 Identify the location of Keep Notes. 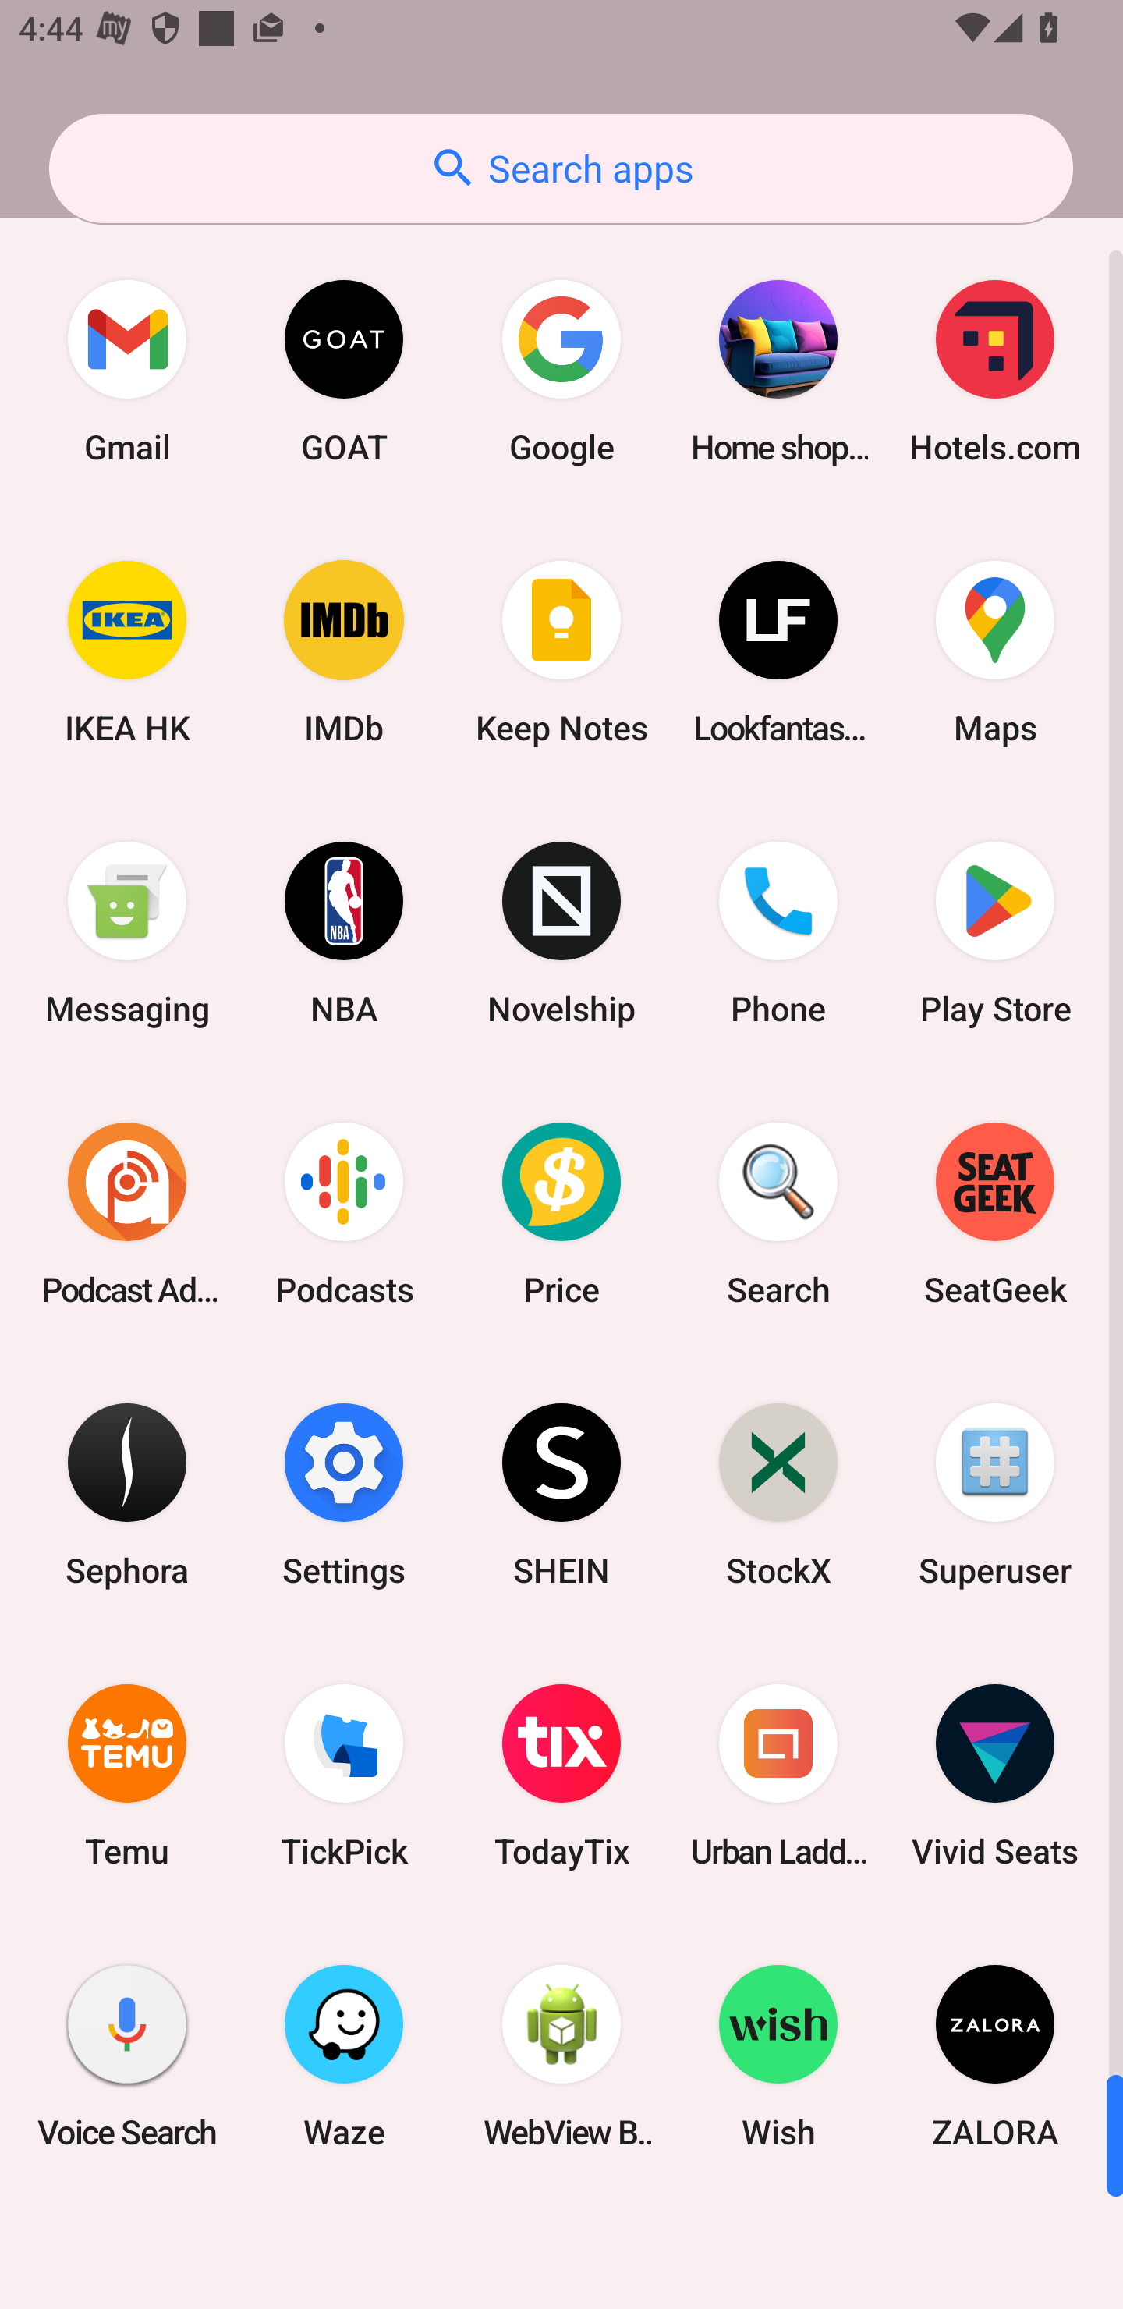
(561, 652).